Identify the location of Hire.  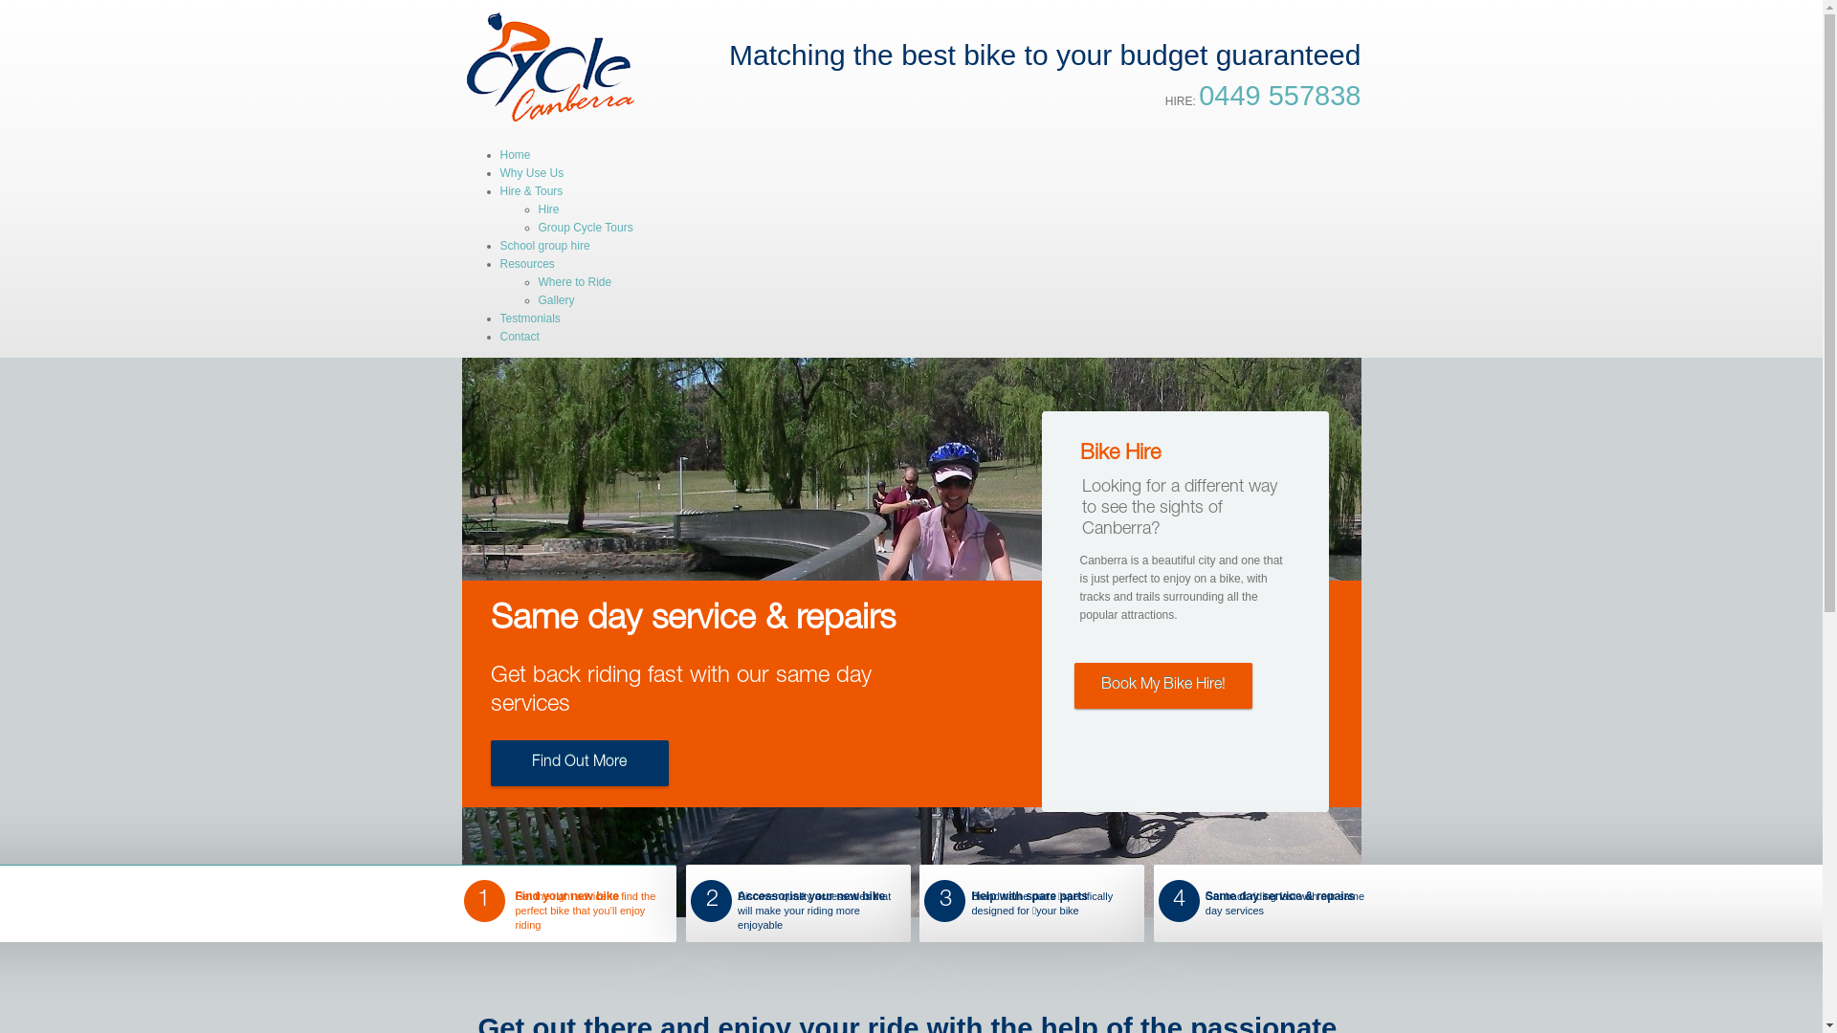
(548, 209).